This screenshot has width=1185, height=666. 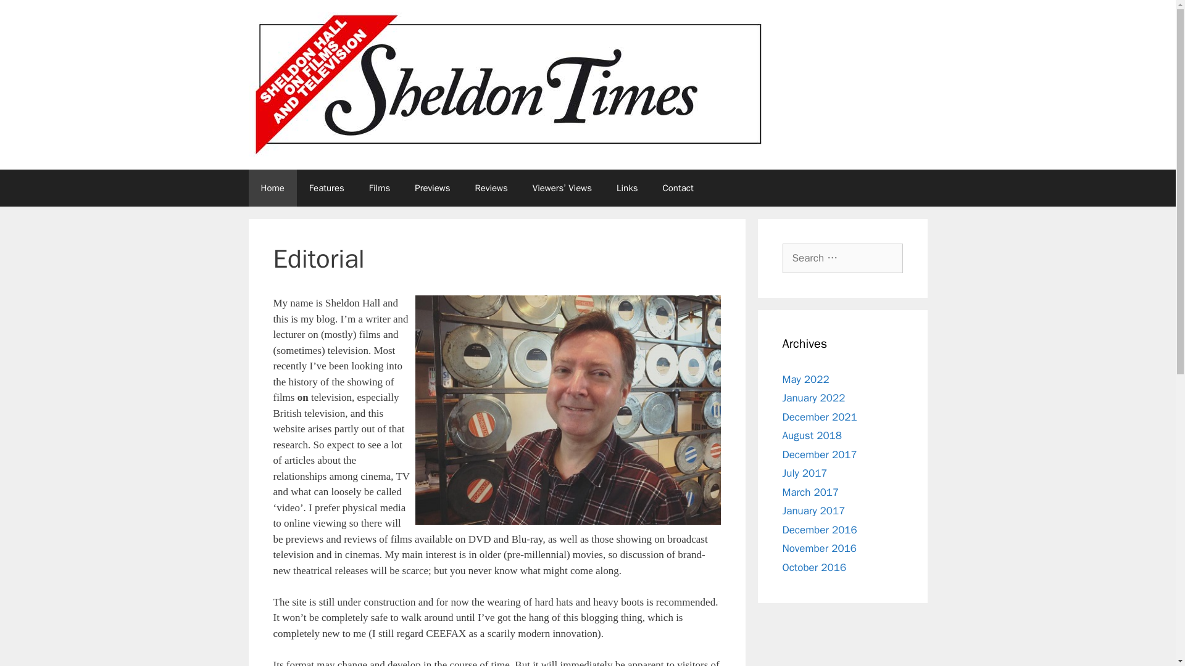 What do you see at coordinates (820, 529) in the screenshot?
I see `December 2016` at bounding box center [820, 529].